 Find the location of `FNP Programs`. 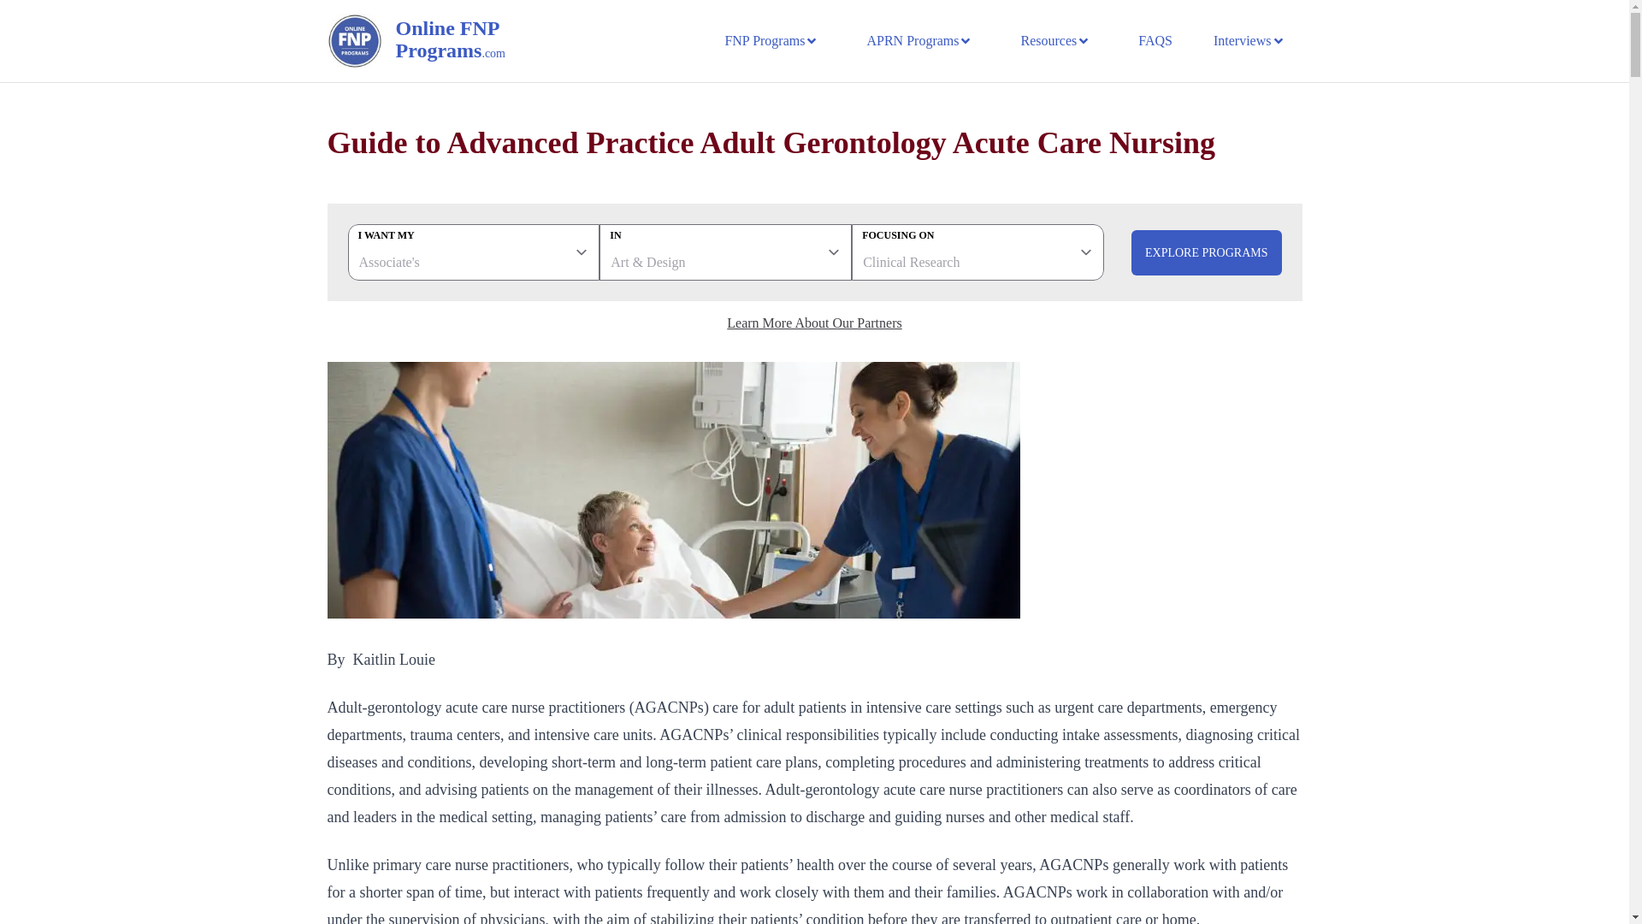

FNP Programs is located at coordinates (771, 41).